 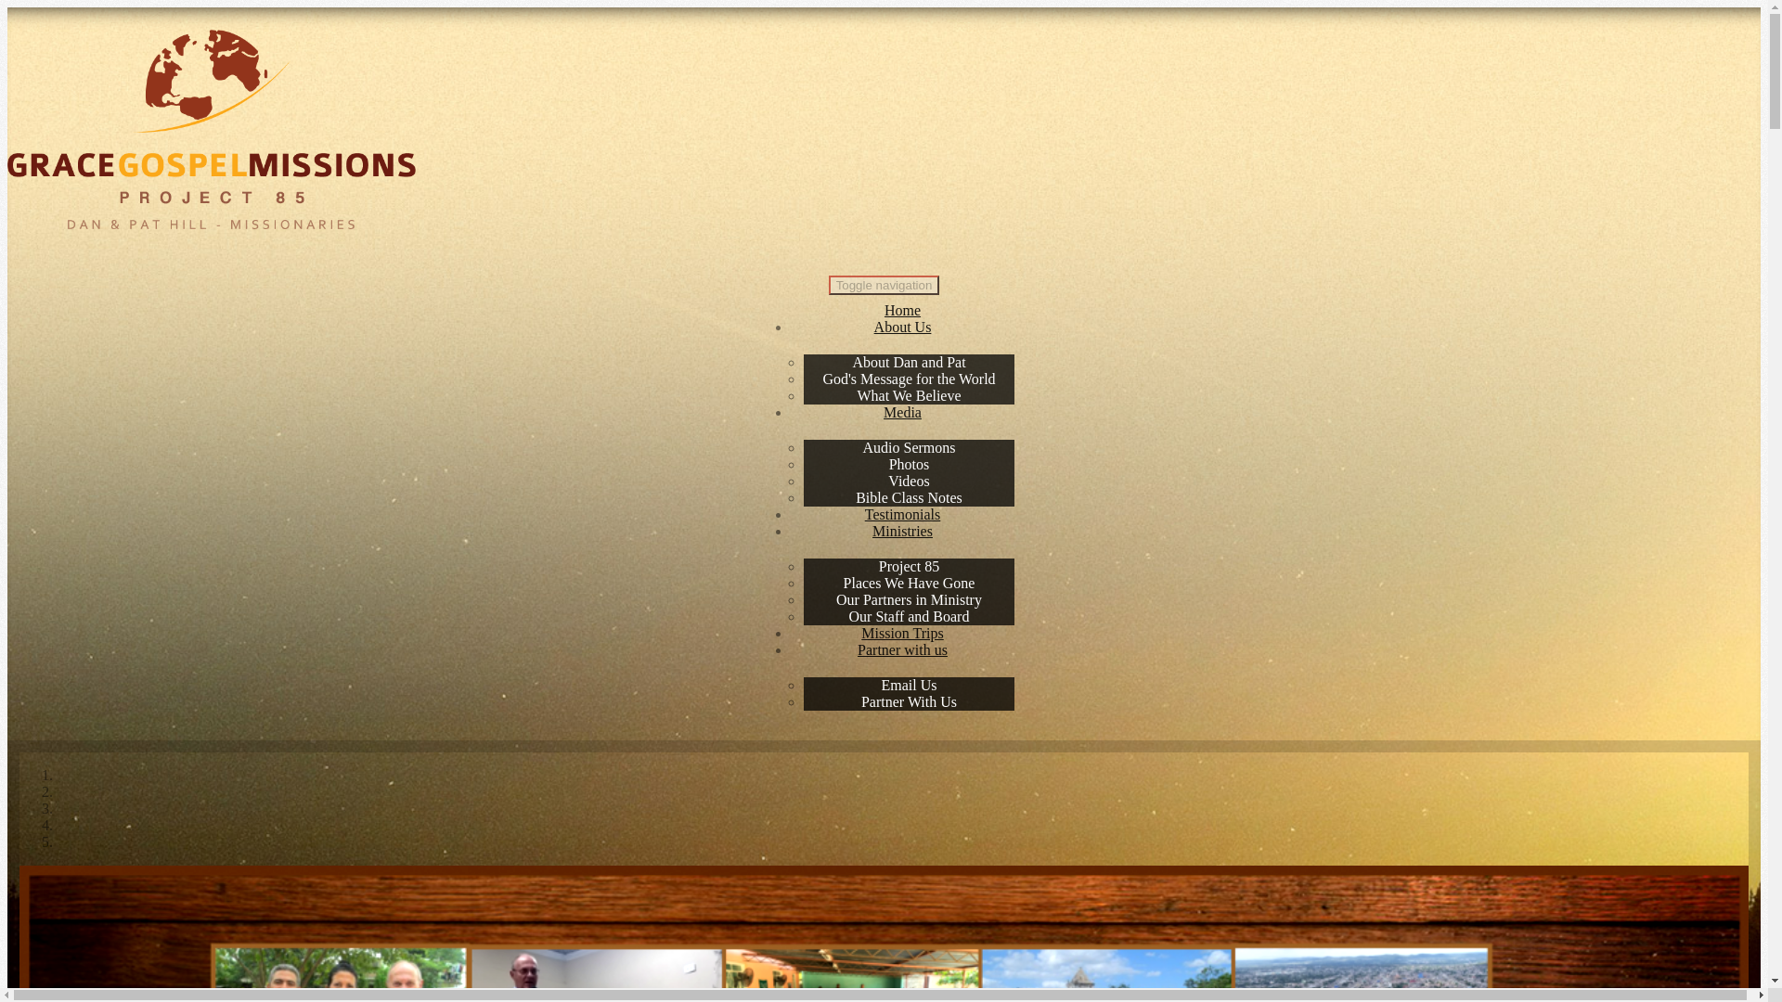 I want to click on Mission Trips, so click(x=902, y=633).